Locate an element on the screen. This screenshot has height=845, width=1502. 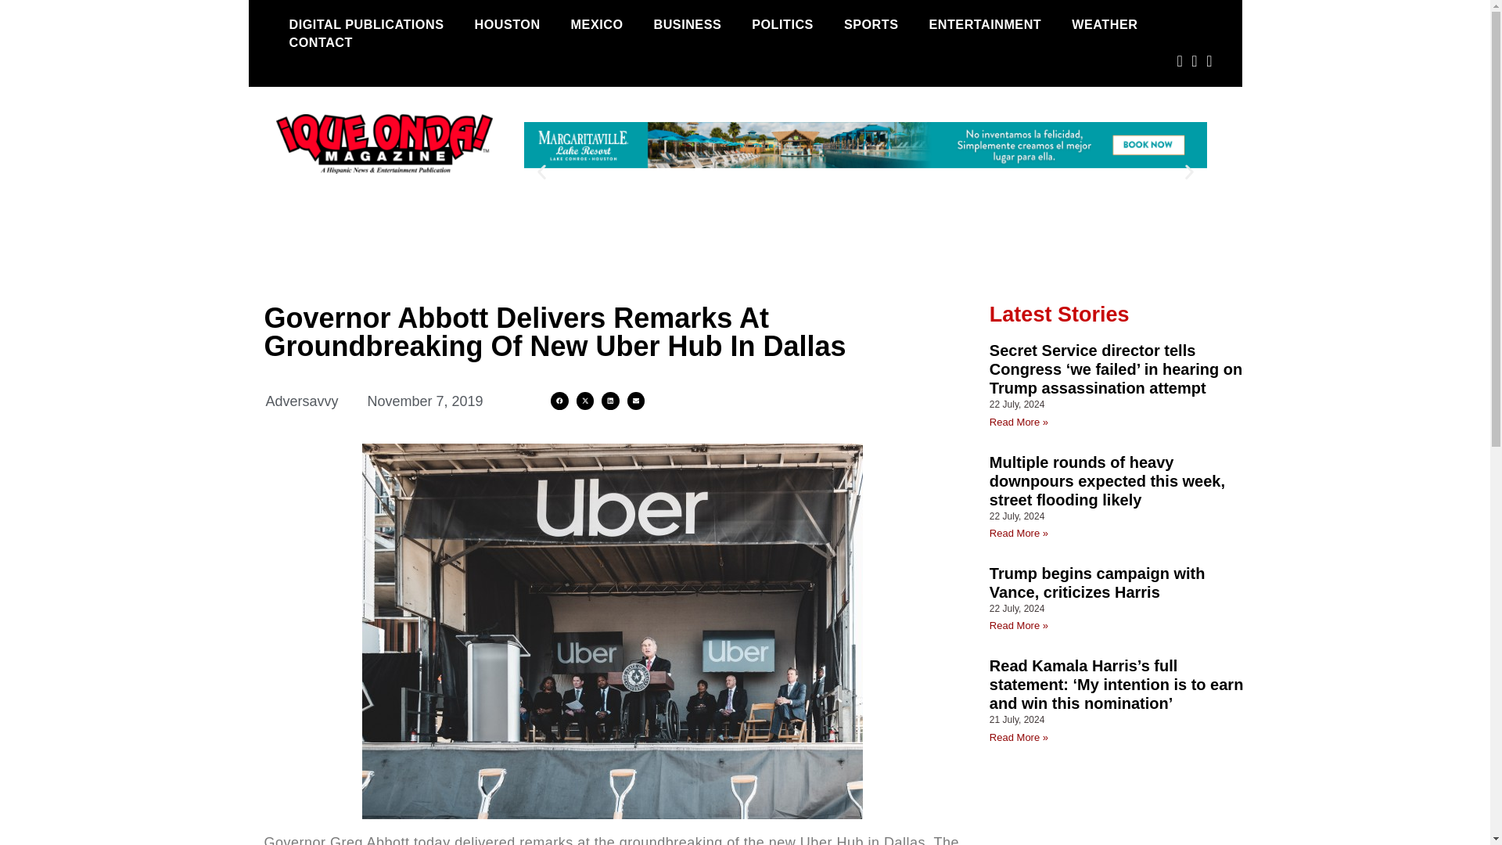
WEATHER is located at coordinates (1105, 24).